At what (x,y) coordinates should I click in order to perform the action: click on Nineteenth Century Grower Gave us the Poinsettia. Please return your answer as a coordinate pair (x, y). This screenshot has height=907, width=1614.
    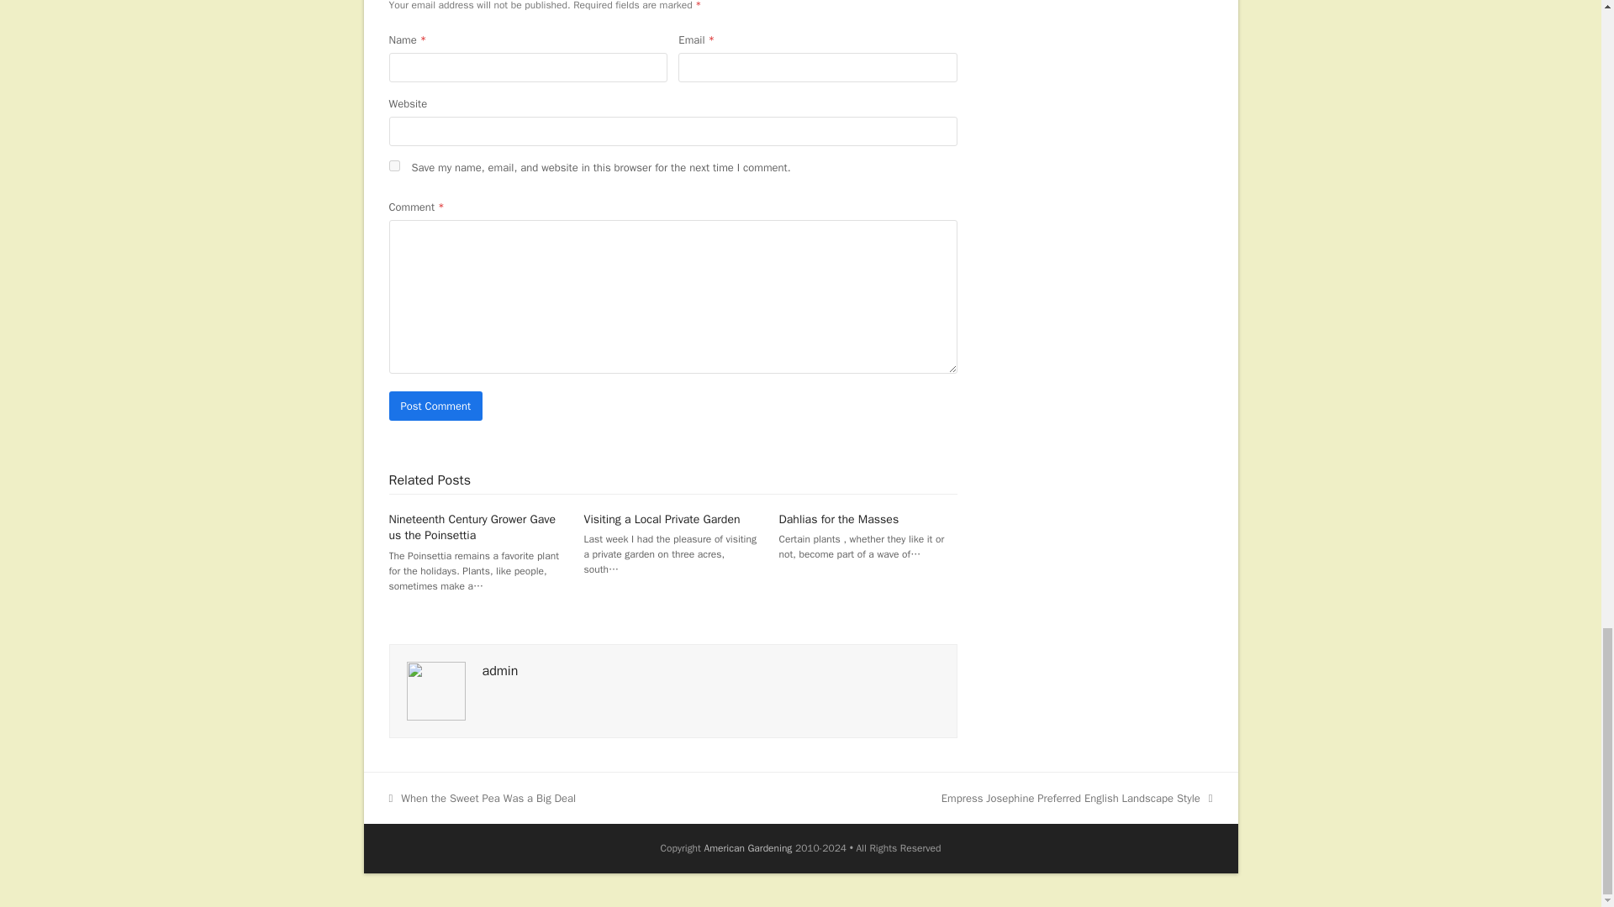
    Looking at the image, I should click on (662, 519).